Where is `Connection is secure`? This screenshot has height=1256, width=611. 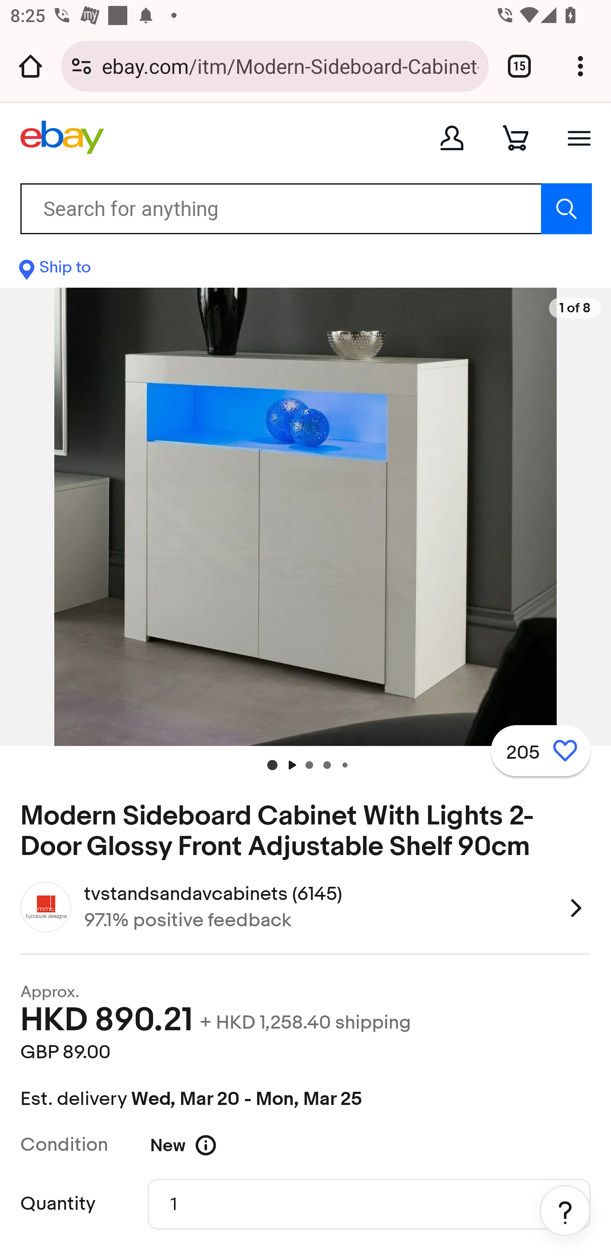 Connection is secure is located at coordinates (81, 66).